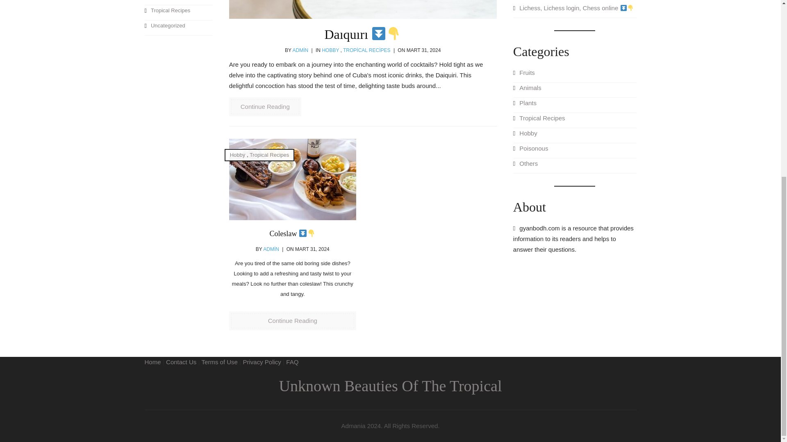 The image size is (787, 442). What do you see at coordinates (265, 106) in the screenshot?
I see `Continue Reading` at bounding box center [265, 106].